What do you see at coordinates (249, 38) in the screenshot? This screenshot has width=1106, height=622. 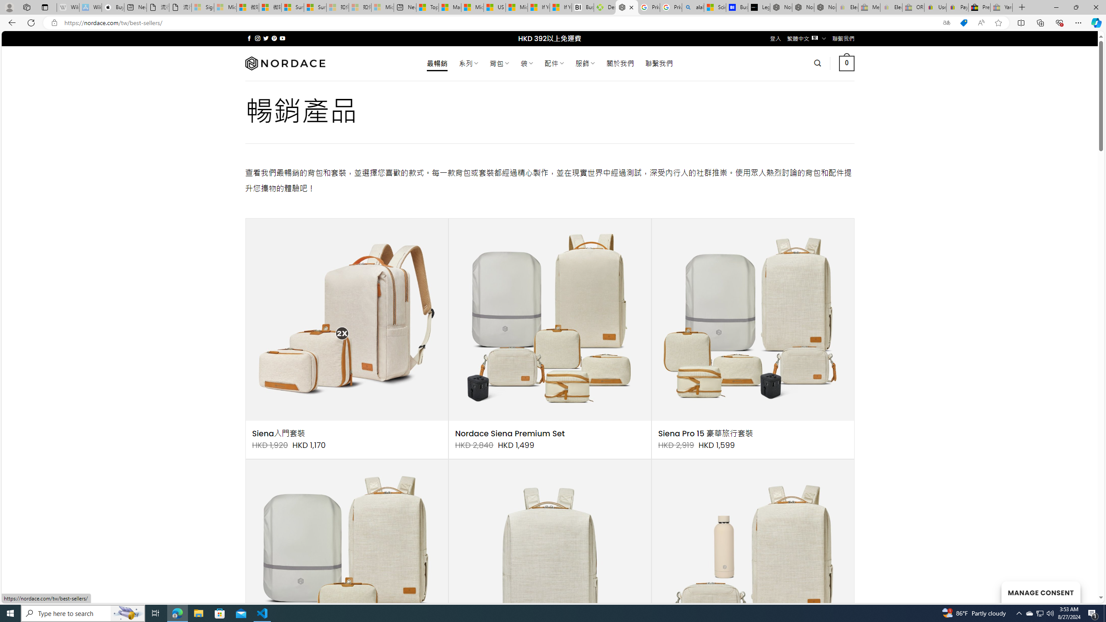 I see `Follow on Facebook` at bounding box center [249, 38].